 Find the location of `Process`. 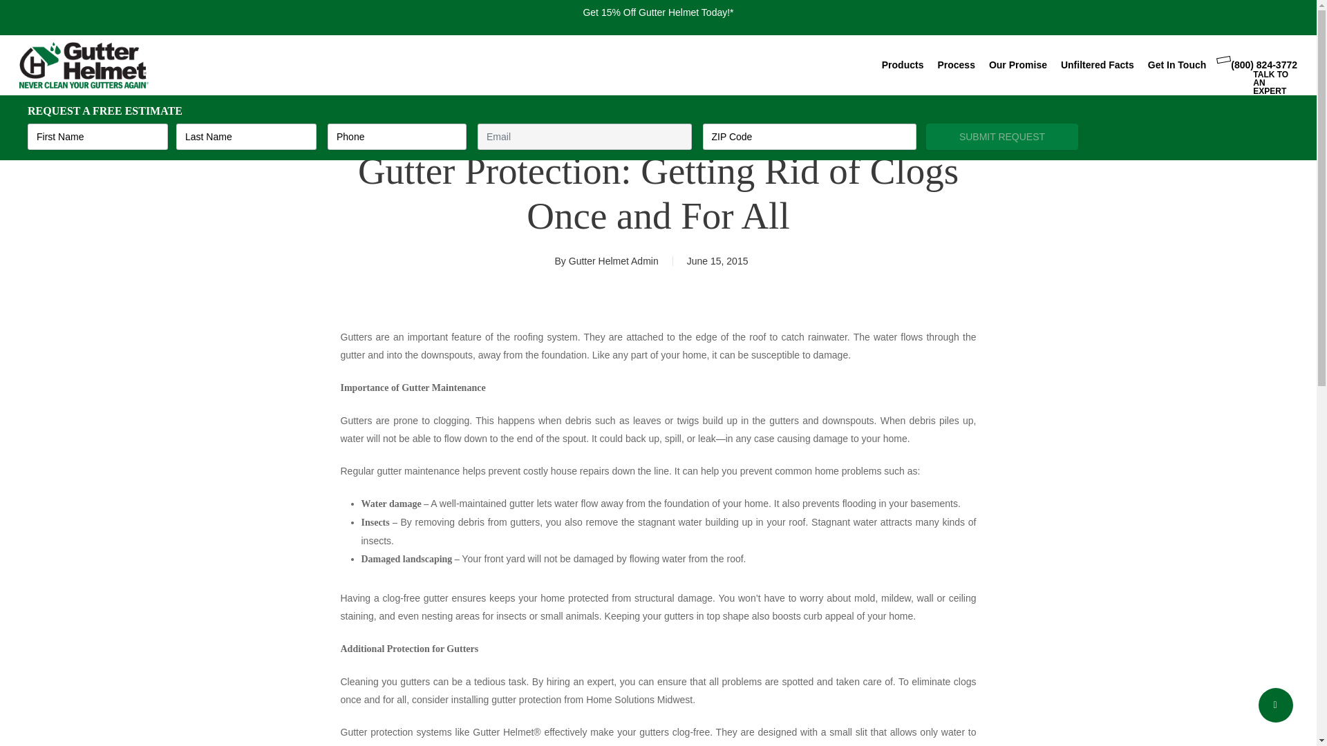

Process is located at coordinates (955, 65).